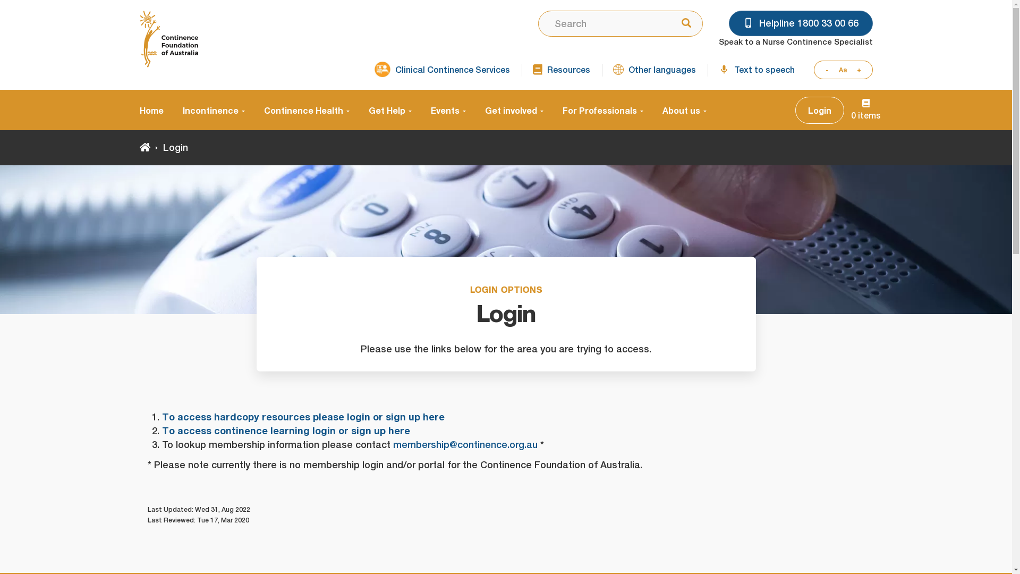  I want to click on Events, so click(448, 110).